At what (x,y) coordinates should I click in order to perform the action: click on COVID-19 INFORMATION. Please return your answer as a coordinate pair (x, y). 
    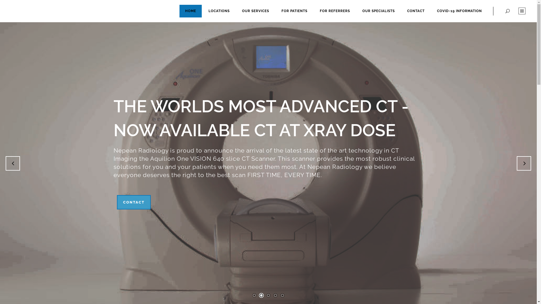
    Looking at the image, I should click on (459, 11).